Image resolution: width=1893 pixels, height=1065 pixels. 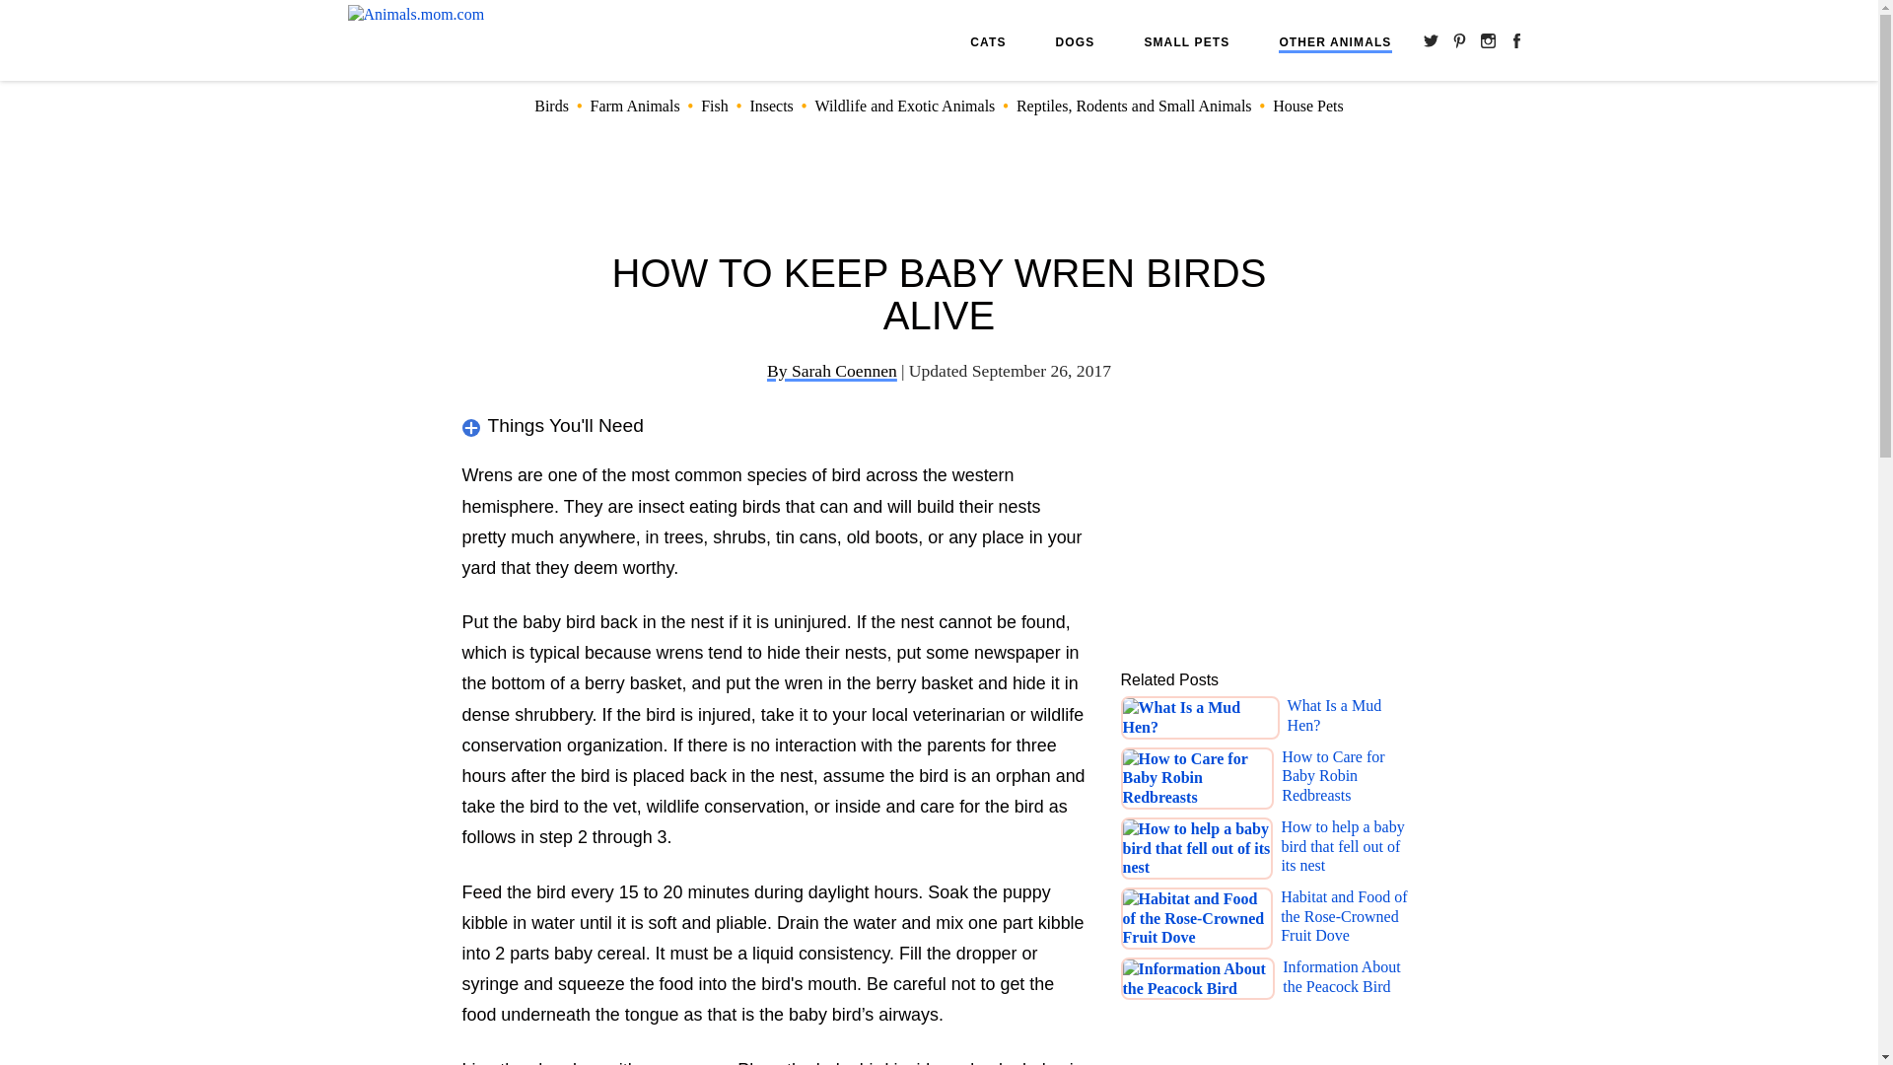 I want to click on Wildlife and Exotic Animals, so click(x=904, y=106).